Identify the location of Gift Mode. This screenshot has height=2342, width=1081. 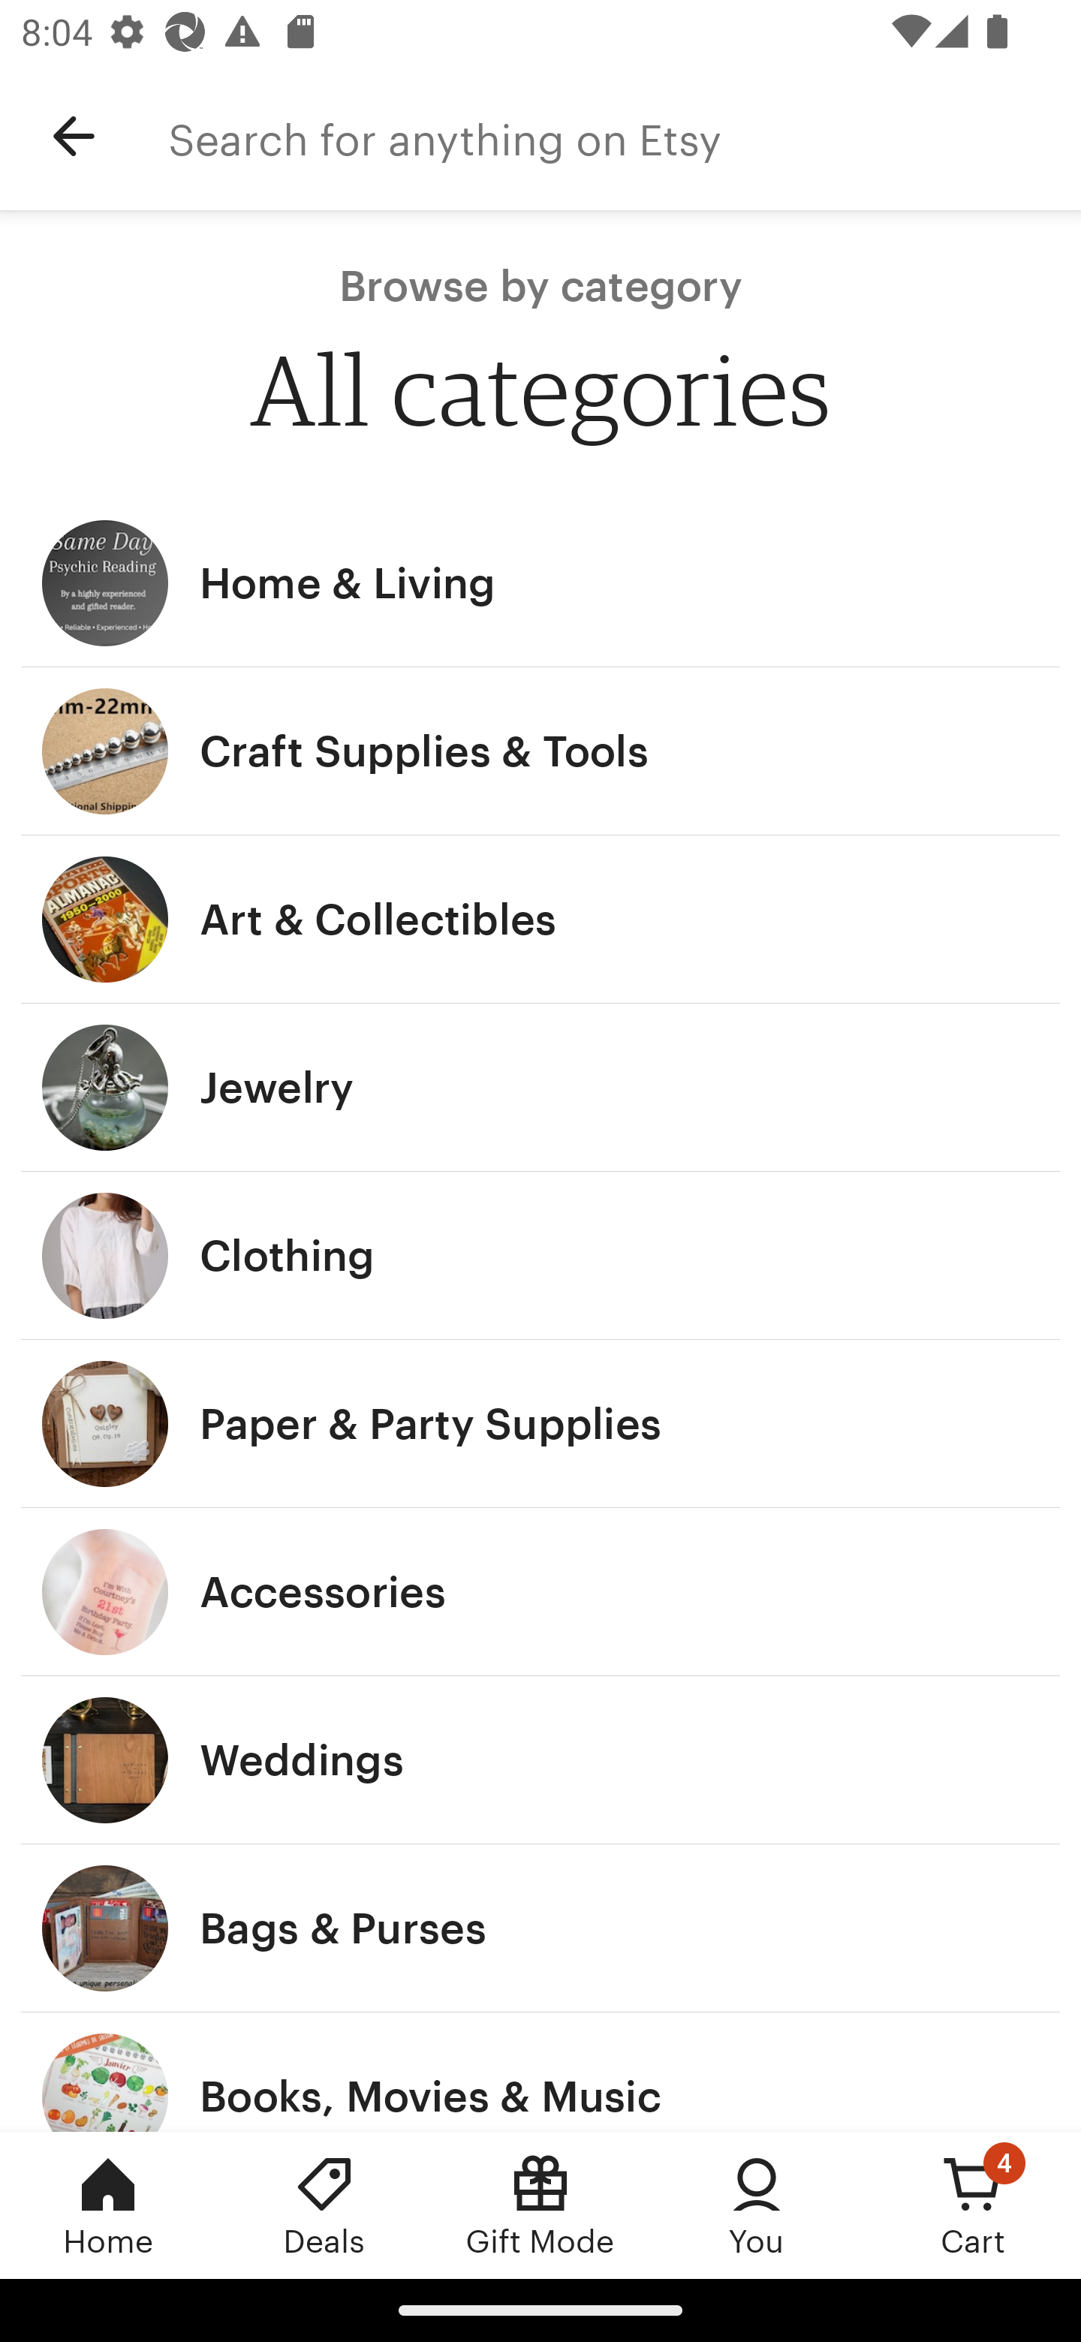
(540, 2205).